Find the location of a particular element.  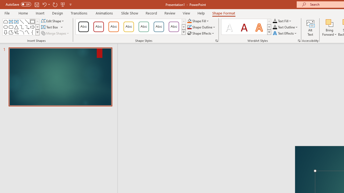

Colored Outline - Purple, Accent 6 is located at coordinates (174, 27).